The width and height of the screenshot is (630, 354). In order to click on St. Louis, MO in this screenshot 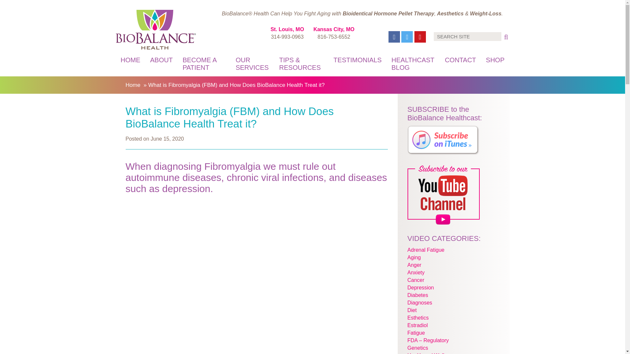, I will do `click(287, 29)`.